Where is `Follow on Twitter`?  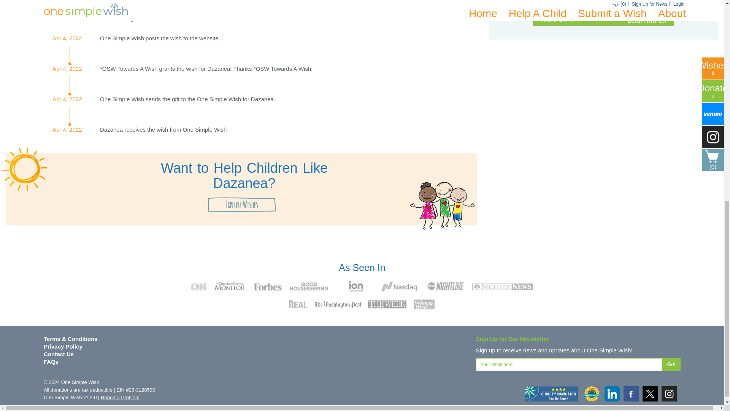 Follow on Twitter is located at coordinates (650, 394).